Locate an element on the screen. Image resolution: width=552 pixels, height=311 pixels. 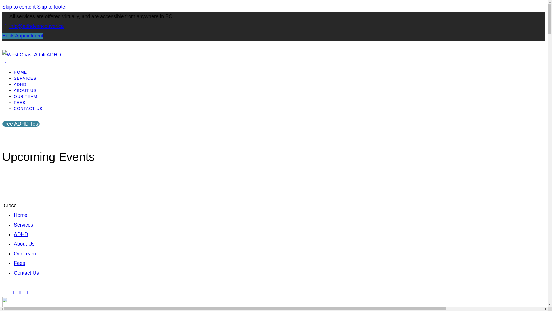
CONTACT US is located at coordinates (28, 108).